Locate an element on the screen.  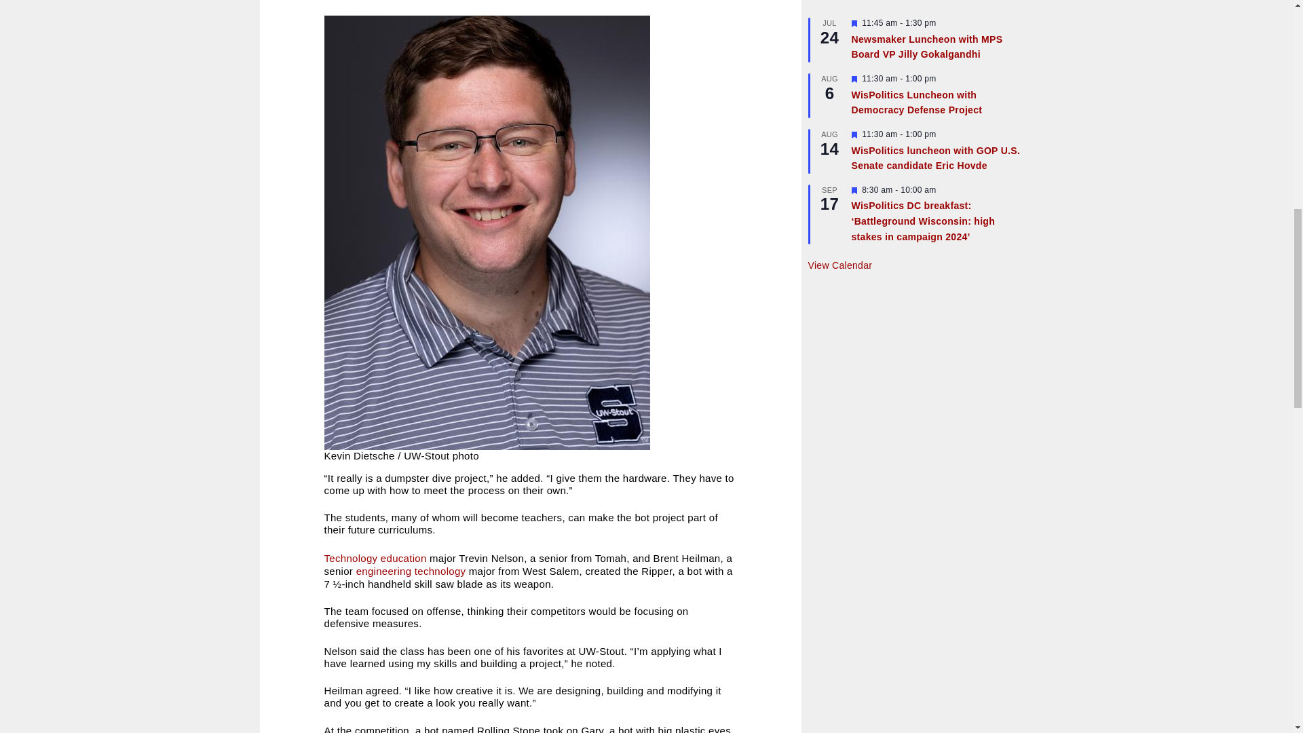
View more events. is located at coordinates (839, 265).